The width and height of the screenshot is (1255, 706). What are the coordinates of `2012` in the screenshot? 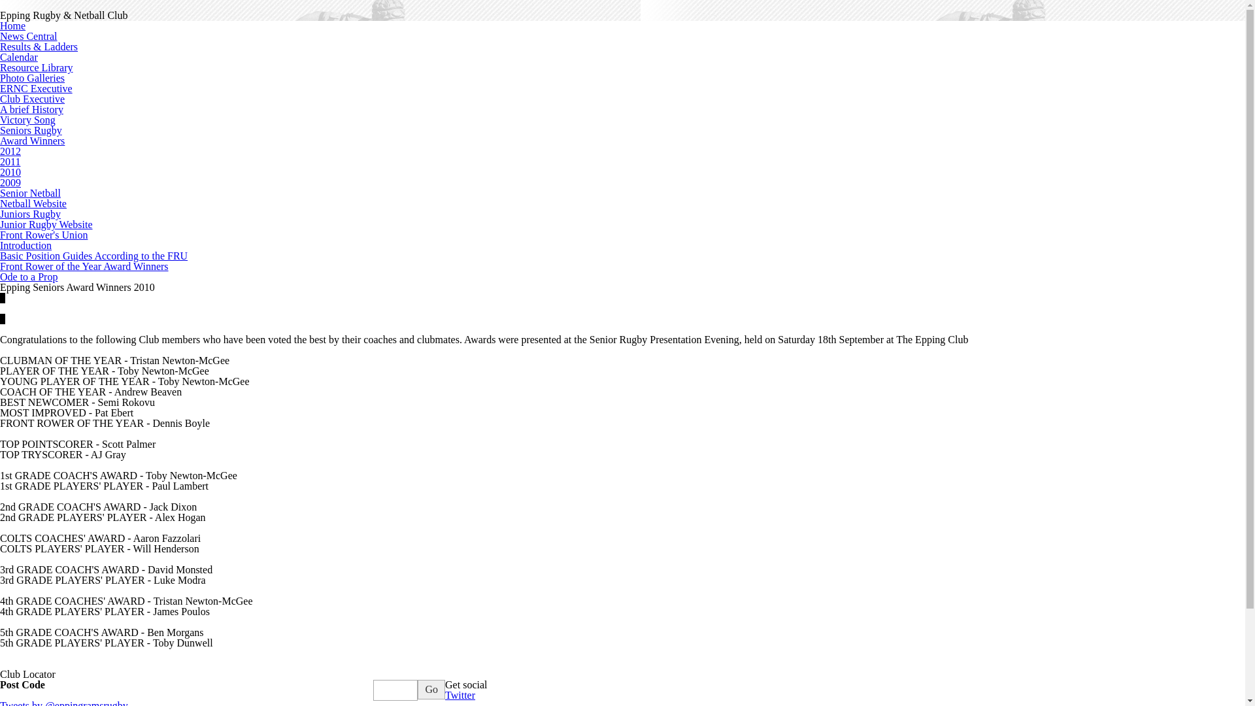 It's located at (10, 152).